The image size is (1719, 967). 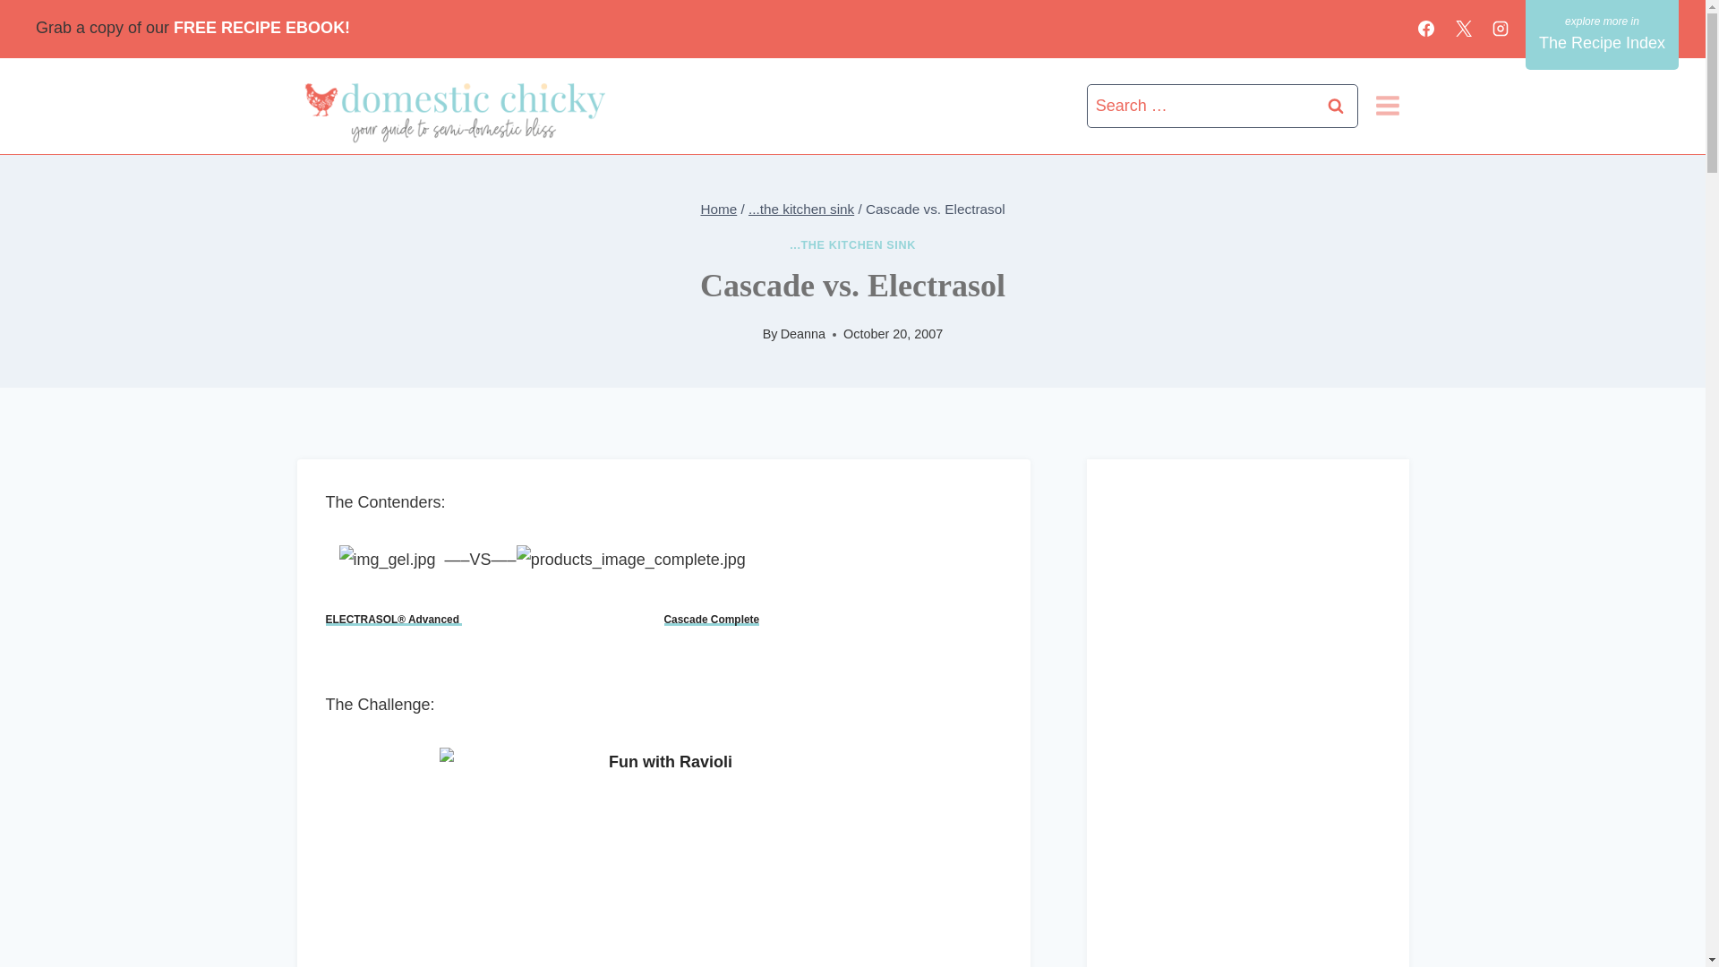 What do you see at coordinates (664, 857) in the screenshot?
I see `Photo Sharing` at bounding box center [664, 857].